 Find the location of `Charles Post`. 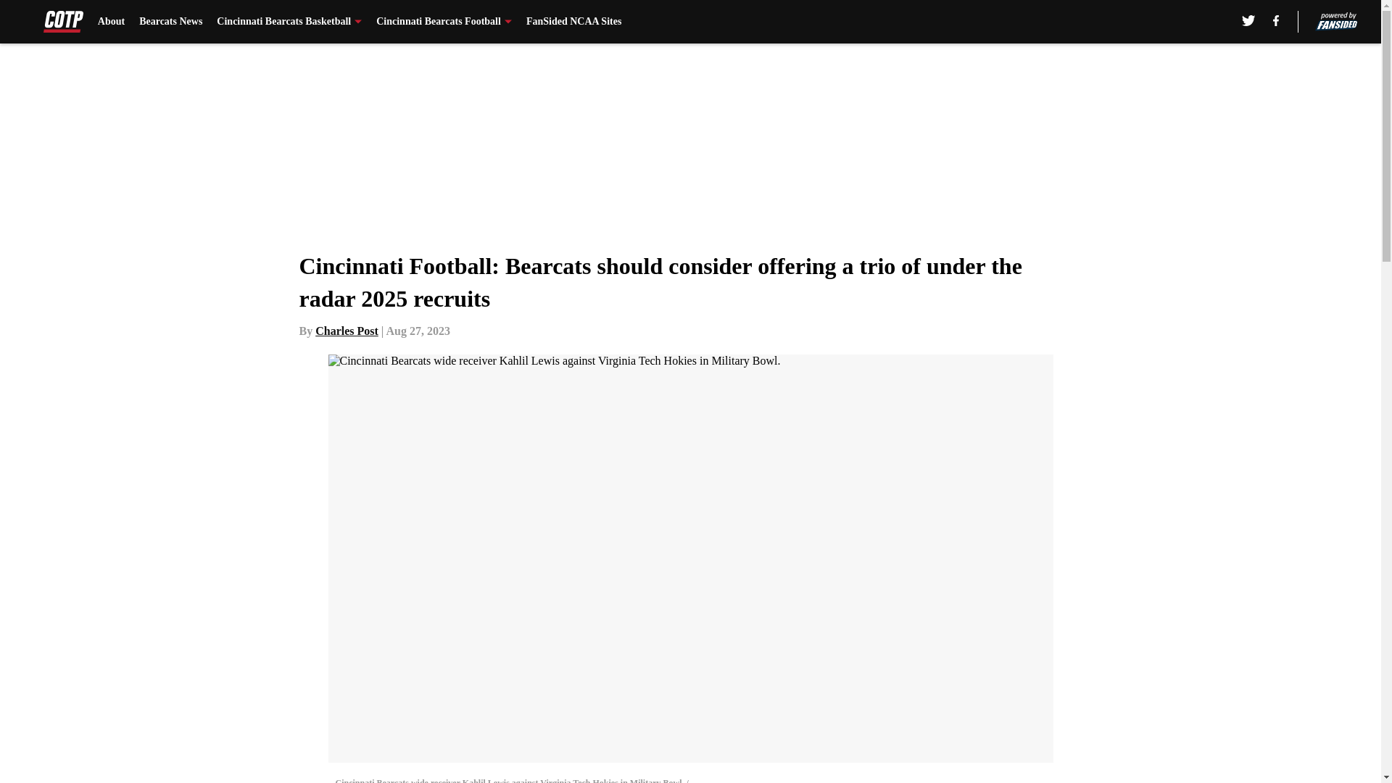

Charles Post is located at coordinates (347, 331).